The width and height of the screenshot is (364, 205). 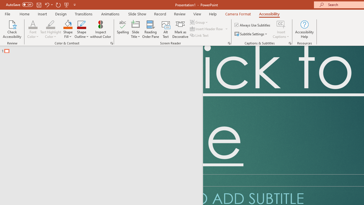 What do you see at coordinates (68, 29) in the screenshot?
I see `Shape Fill` at bounding box center [68, 29].